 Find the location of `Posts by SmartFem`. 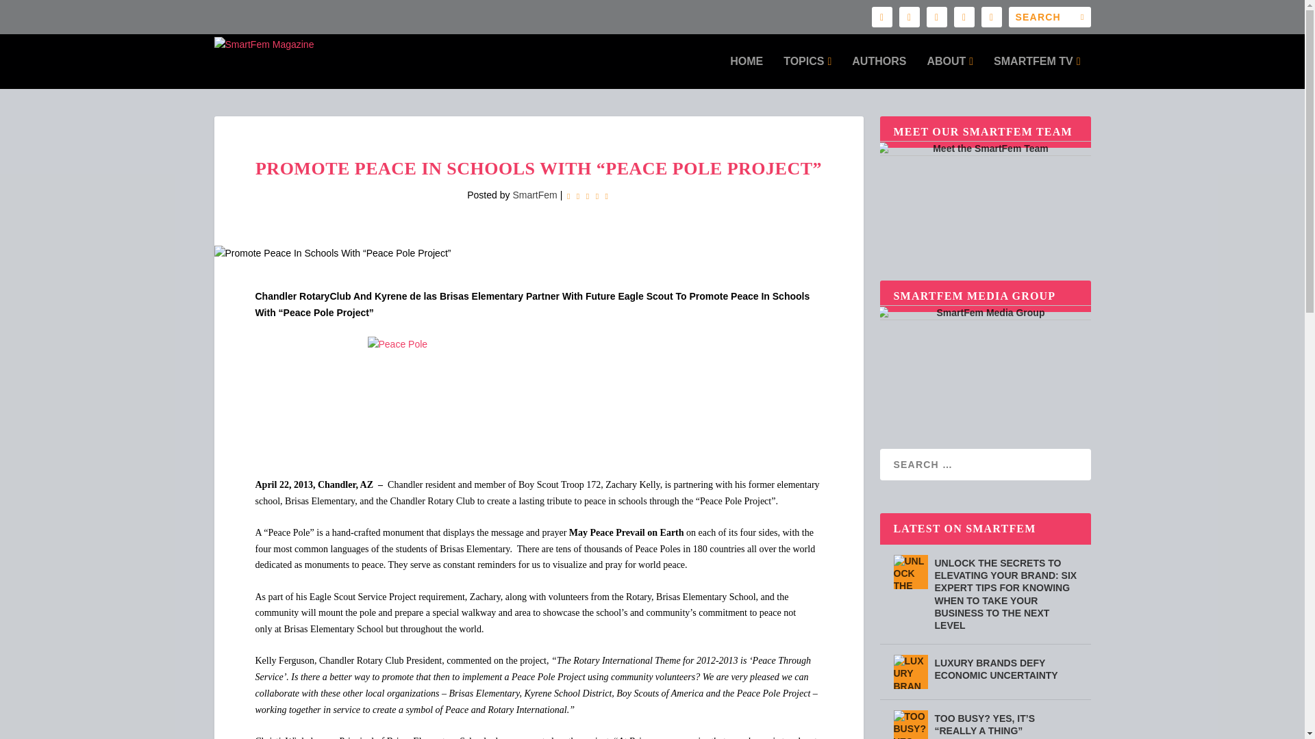

Posts by SmartFem is located at coordinates (534, 194).